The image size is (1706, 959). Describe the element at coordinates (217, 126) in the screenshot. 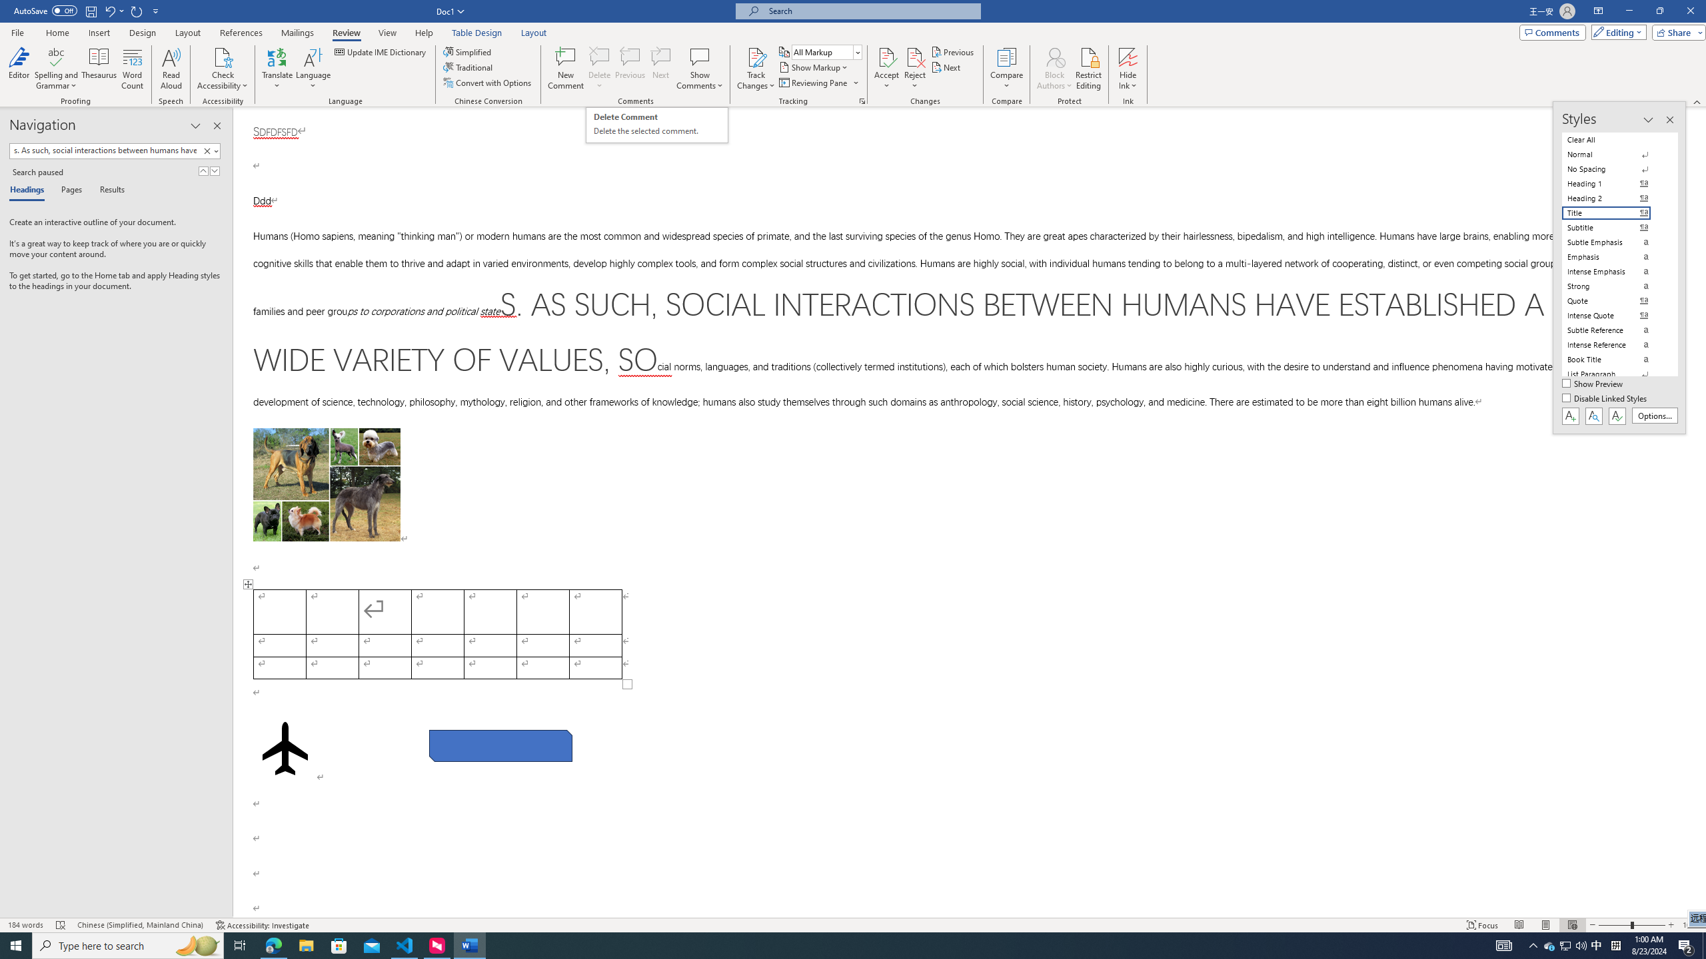

I see `Close pane` at that location.